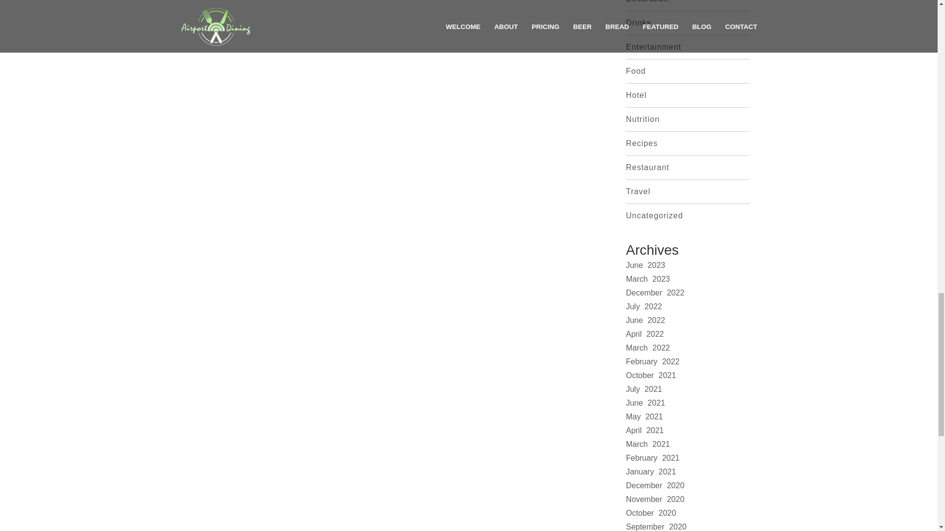 This screenshot has height=531, width=945. What do you see at coordinates (638, 23) in the screenshot?
I see `Drinks` at bounding box center [638, 23].